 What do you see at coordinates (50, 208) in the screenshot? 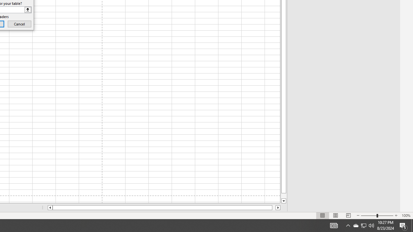
I see `Column left` at bounding box center [50, 208].